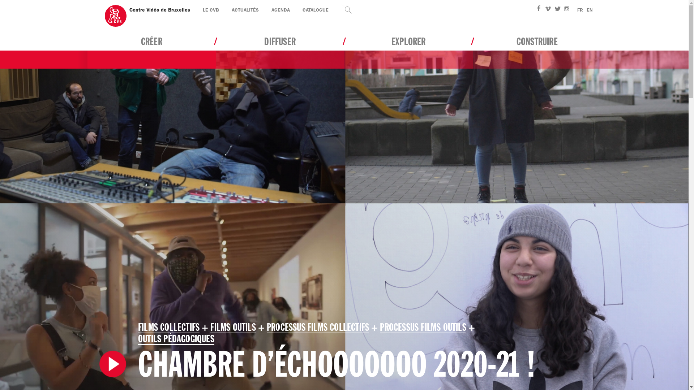  Describe the element at coordinates (537, 51) in the screenshot. I see `CONSTRUIRE` at that location.